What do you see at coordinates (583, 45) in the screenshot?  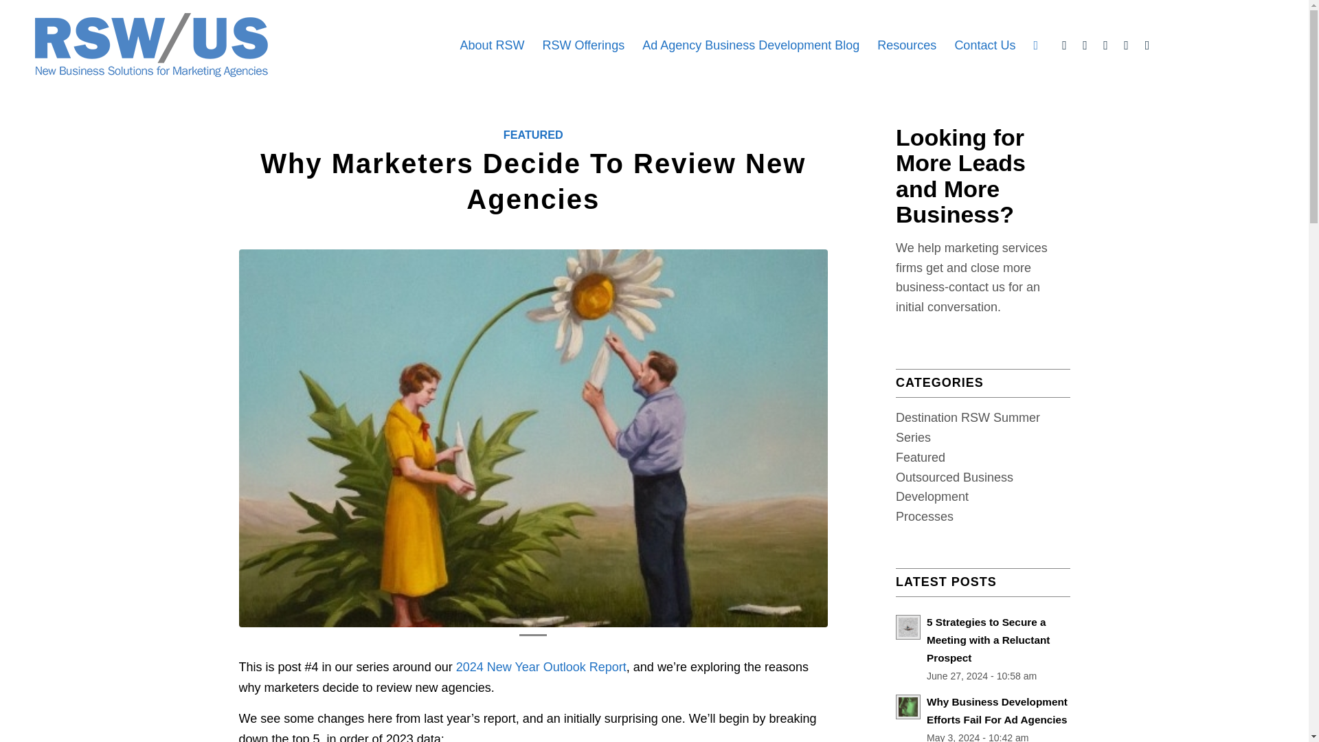 I see `RSW Offerings` at bounding box center [583, 45].